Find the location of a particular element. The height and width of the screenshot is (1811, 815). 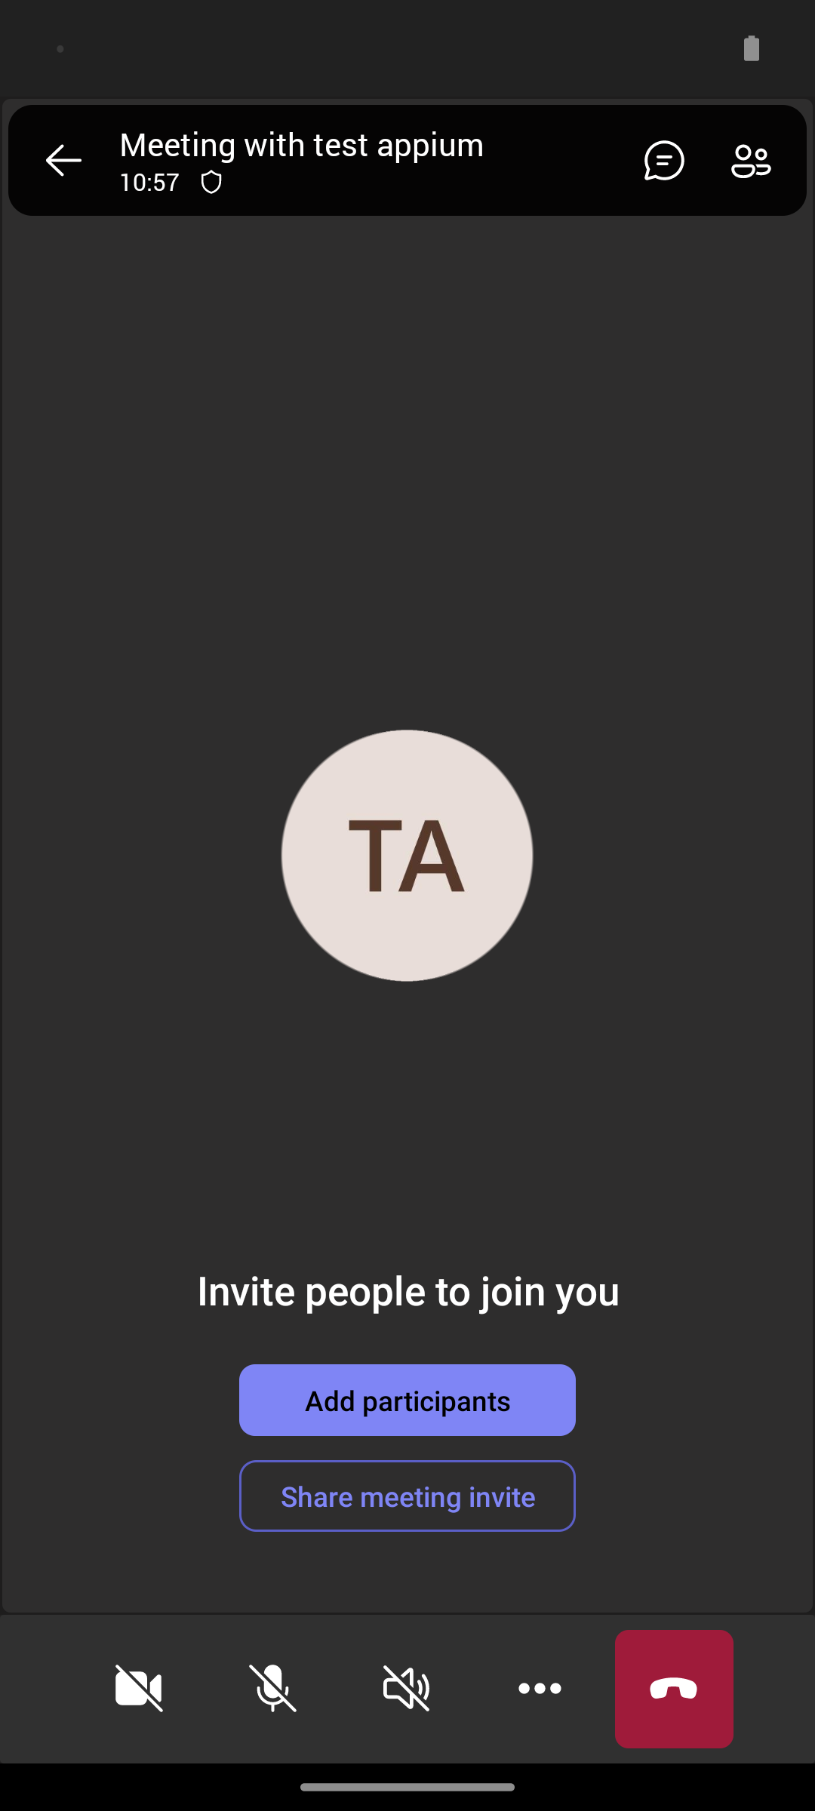

Unmute is located at coordinates (273, 1689).